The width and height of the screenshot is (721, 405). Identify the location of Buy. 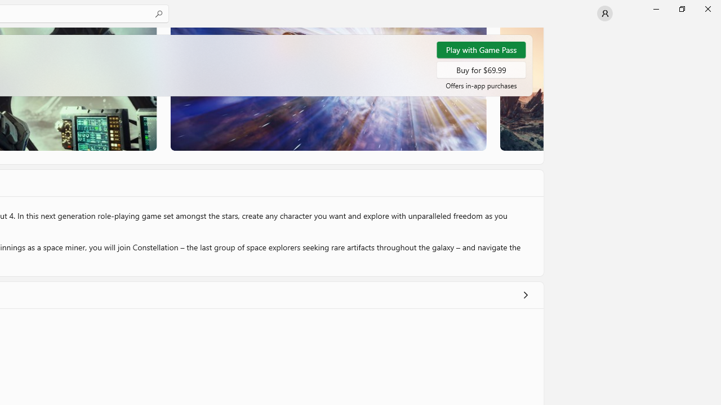
(481, 69).